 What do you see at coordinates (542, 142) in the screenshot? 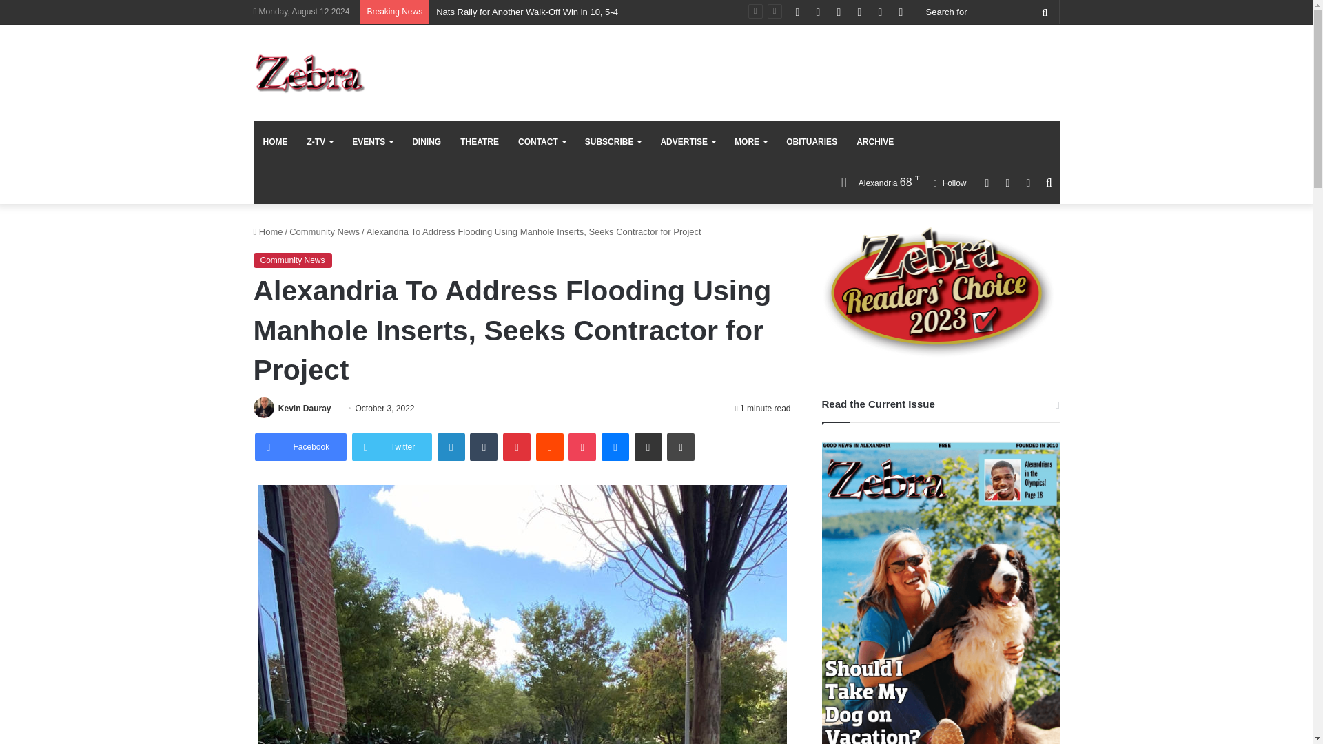
I see `CONTACT` at bounding box center [542, 142].